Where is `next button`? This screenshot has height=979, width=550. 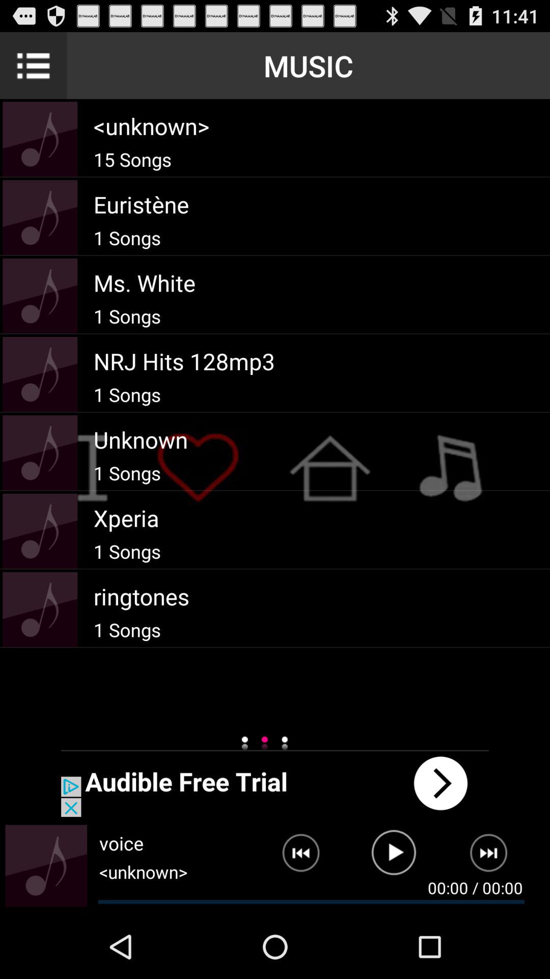 next button is located at coordinates (275, 783).